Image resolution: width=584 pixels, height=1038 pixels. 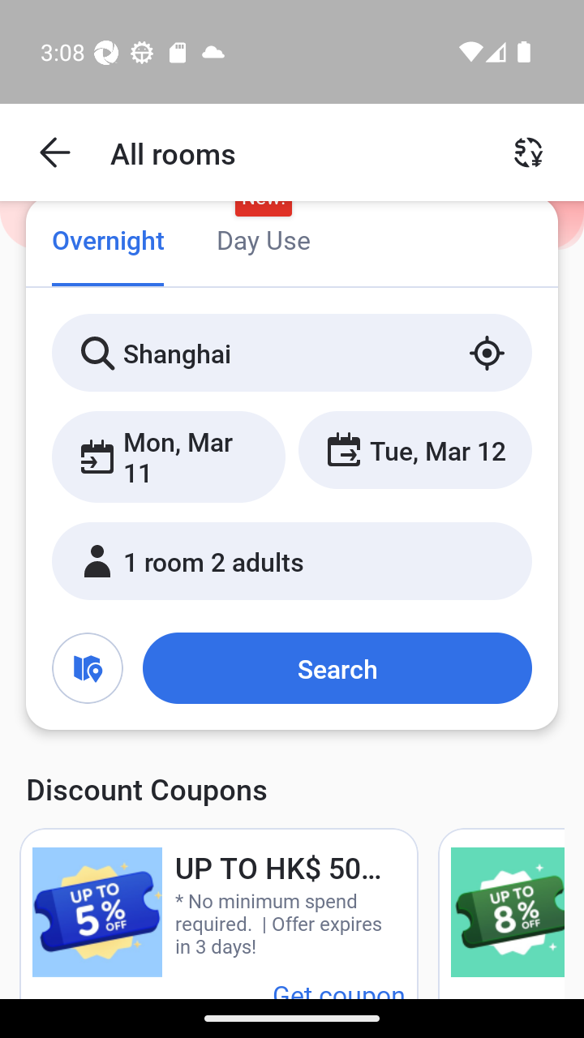 I want to click on Day Use, so click(x=263, y=242).